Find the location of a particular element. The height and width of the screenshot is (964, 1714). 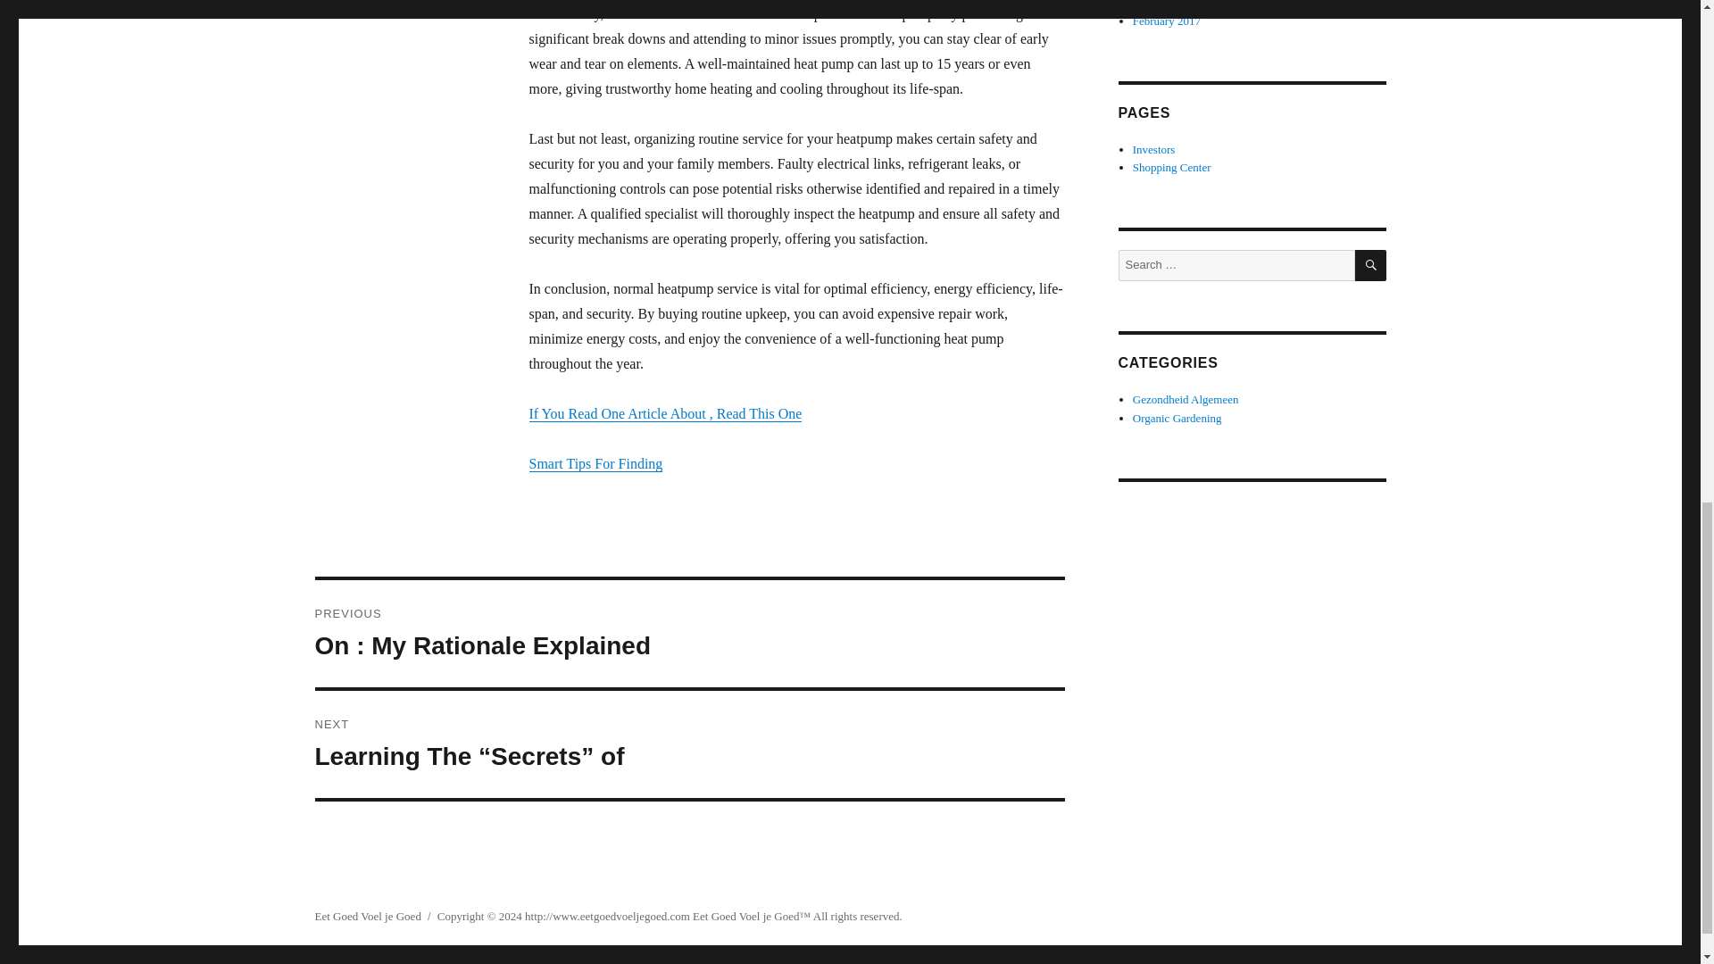

If You Read One Article About , Read This One is located at coordinates (664, 412).